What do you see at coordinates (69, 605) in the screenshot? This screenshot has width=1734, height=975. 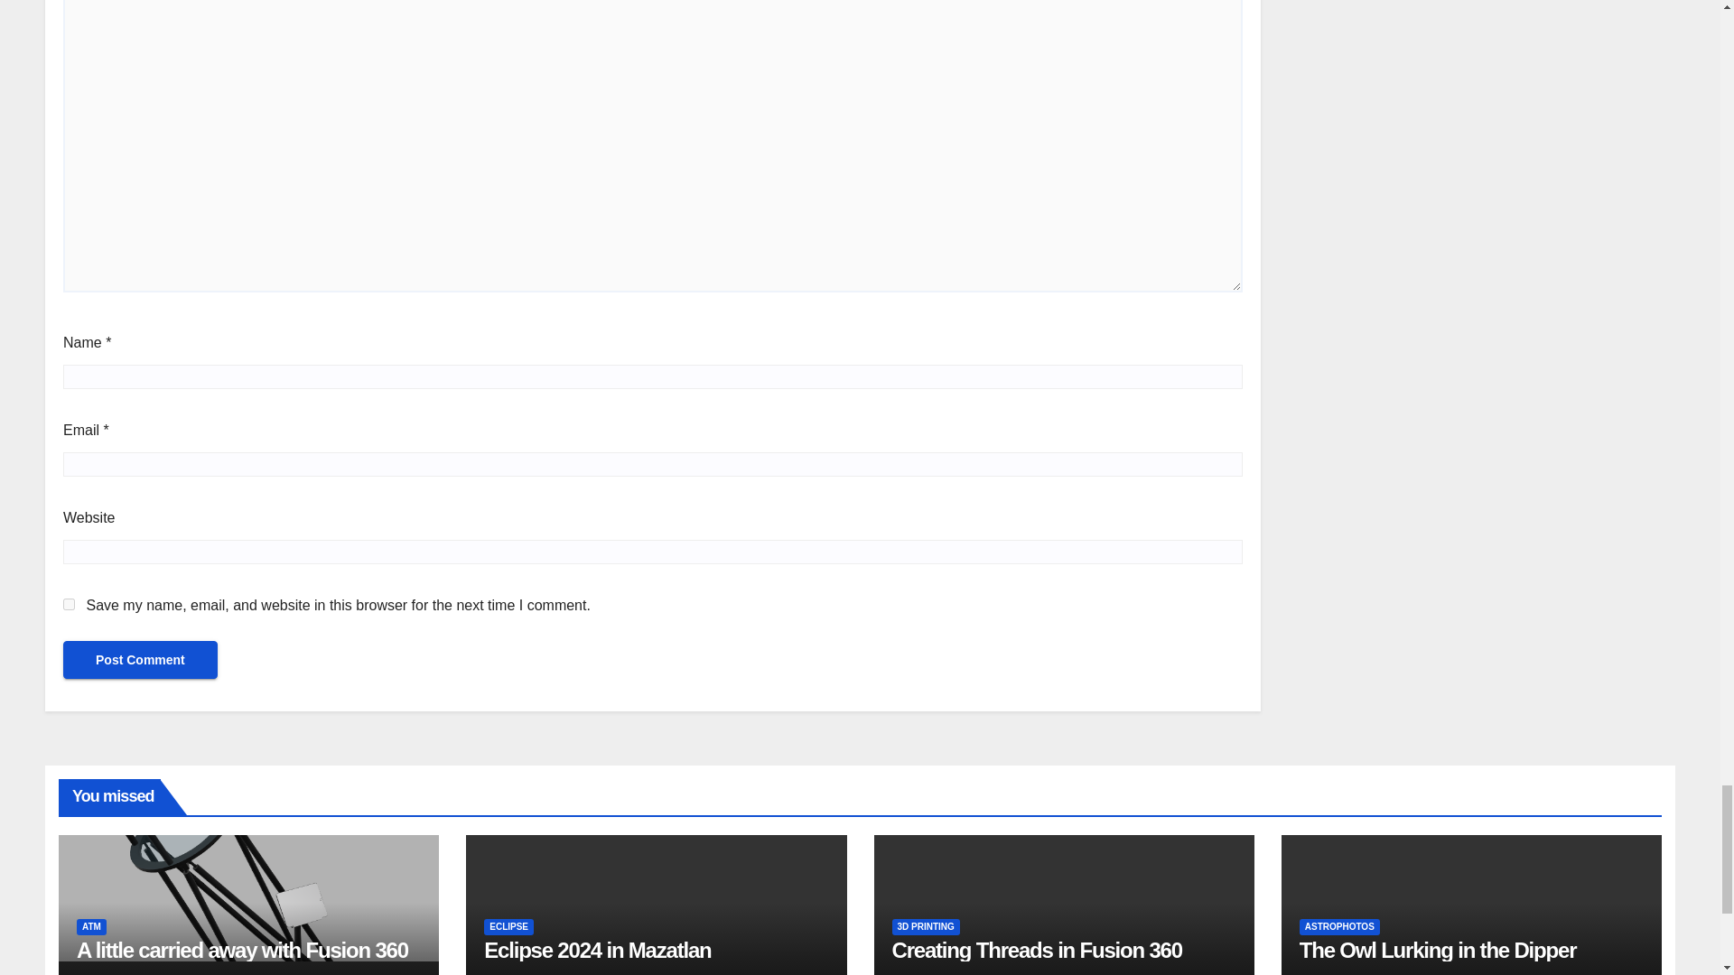 I see `yes` at bounding box center [69, 605].